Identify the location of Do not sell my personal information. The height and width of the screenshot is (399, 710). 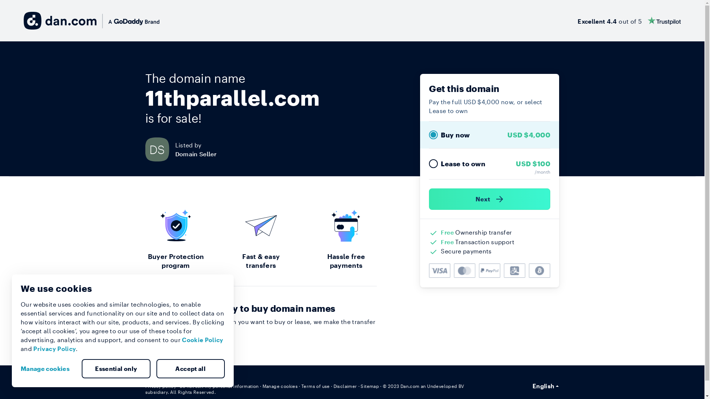
(219, 386).